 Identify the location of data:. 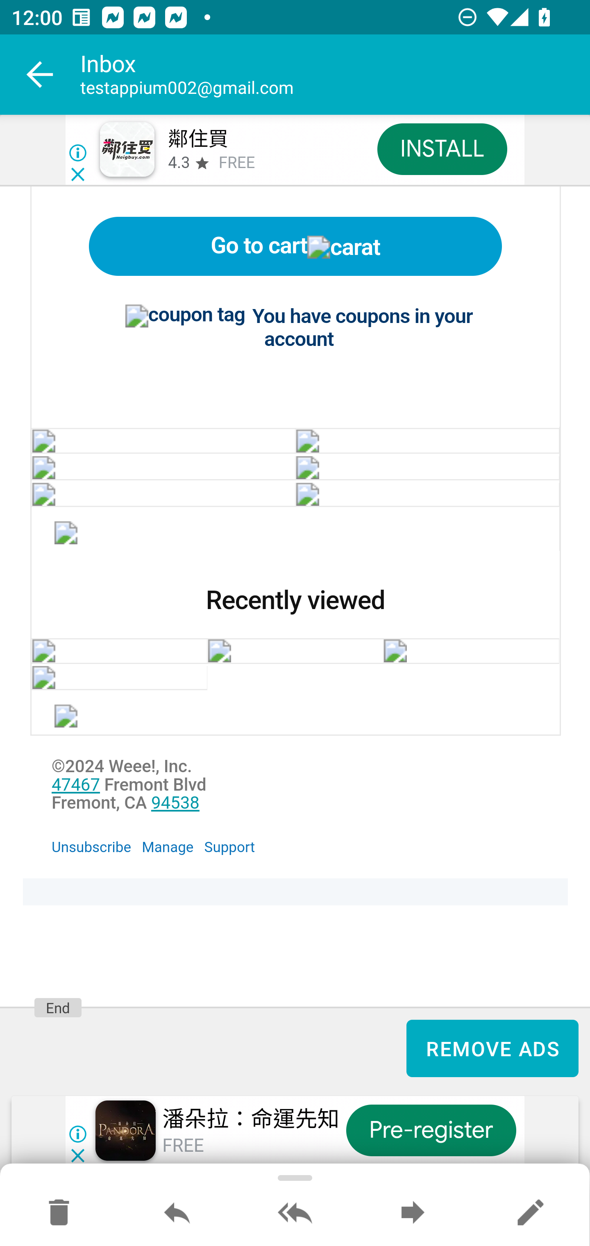
(163, 494).